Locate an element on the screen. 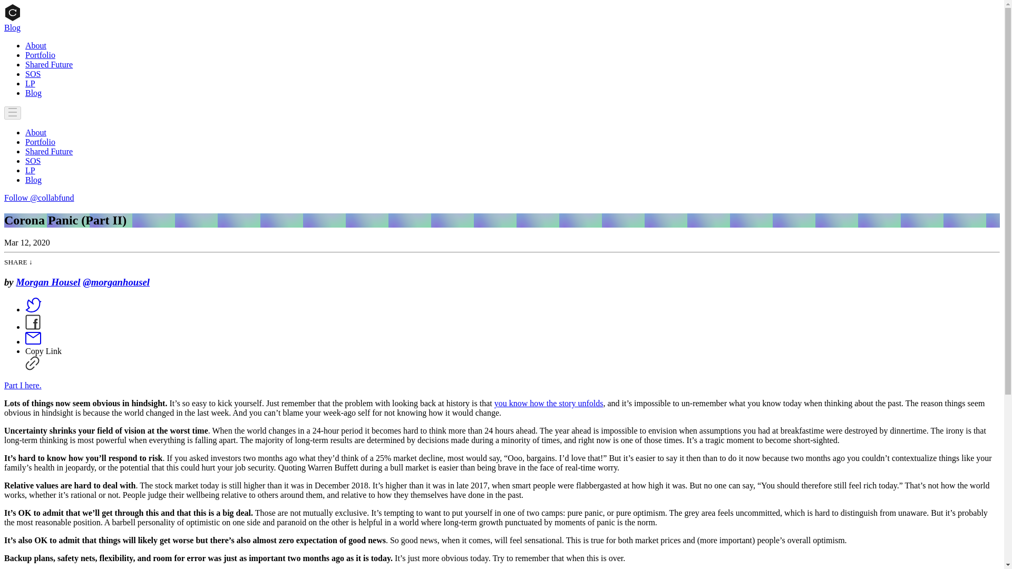  Share on Facebook is located at coordinates (33, 327).